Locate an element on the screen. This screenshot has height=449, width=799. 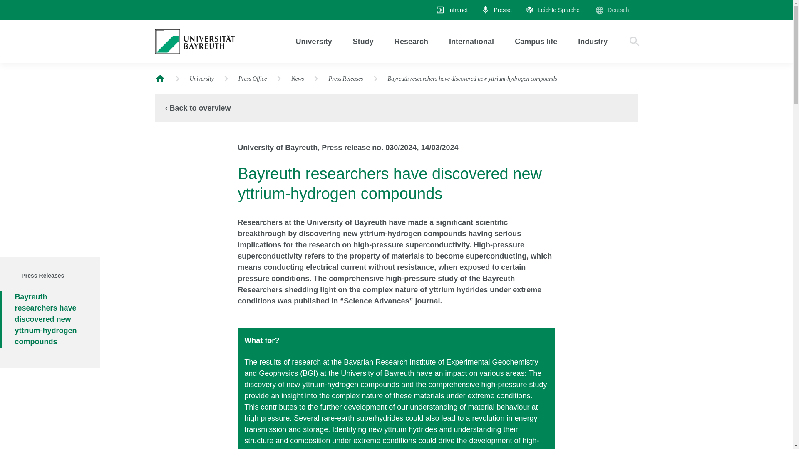
Press Releases is located at coordinates (43, 276).